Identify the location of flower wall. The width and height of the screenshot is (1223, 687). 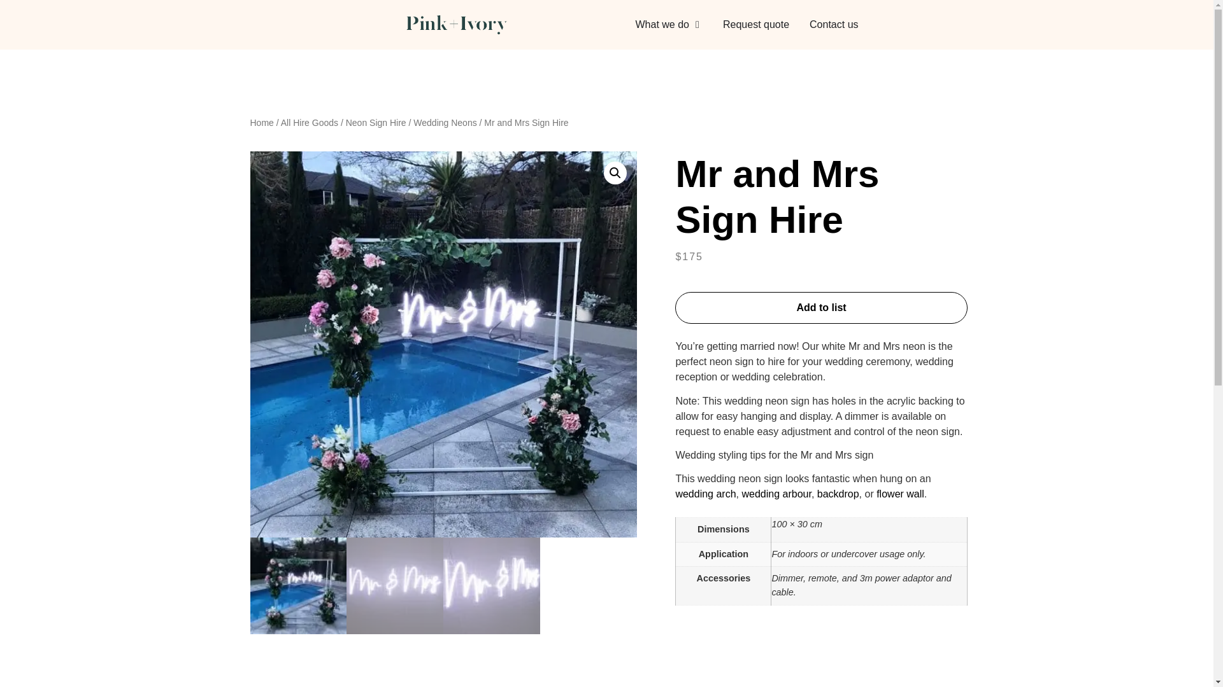
(901, 494).